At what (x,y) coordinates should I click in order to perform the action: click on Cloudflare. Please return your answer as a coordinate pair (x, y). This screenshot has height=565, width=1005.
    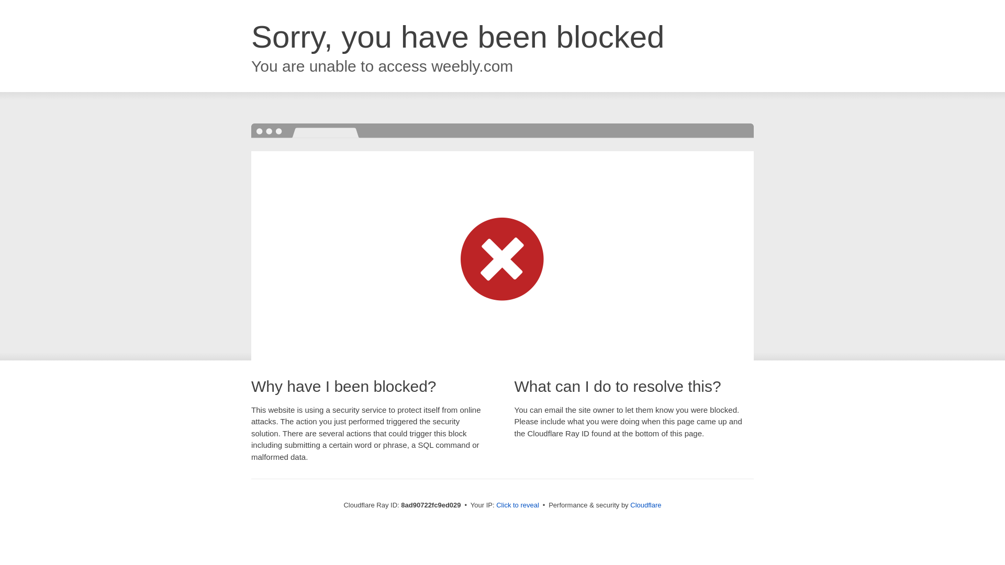
    Looking at the image, I should click on (645, 505).